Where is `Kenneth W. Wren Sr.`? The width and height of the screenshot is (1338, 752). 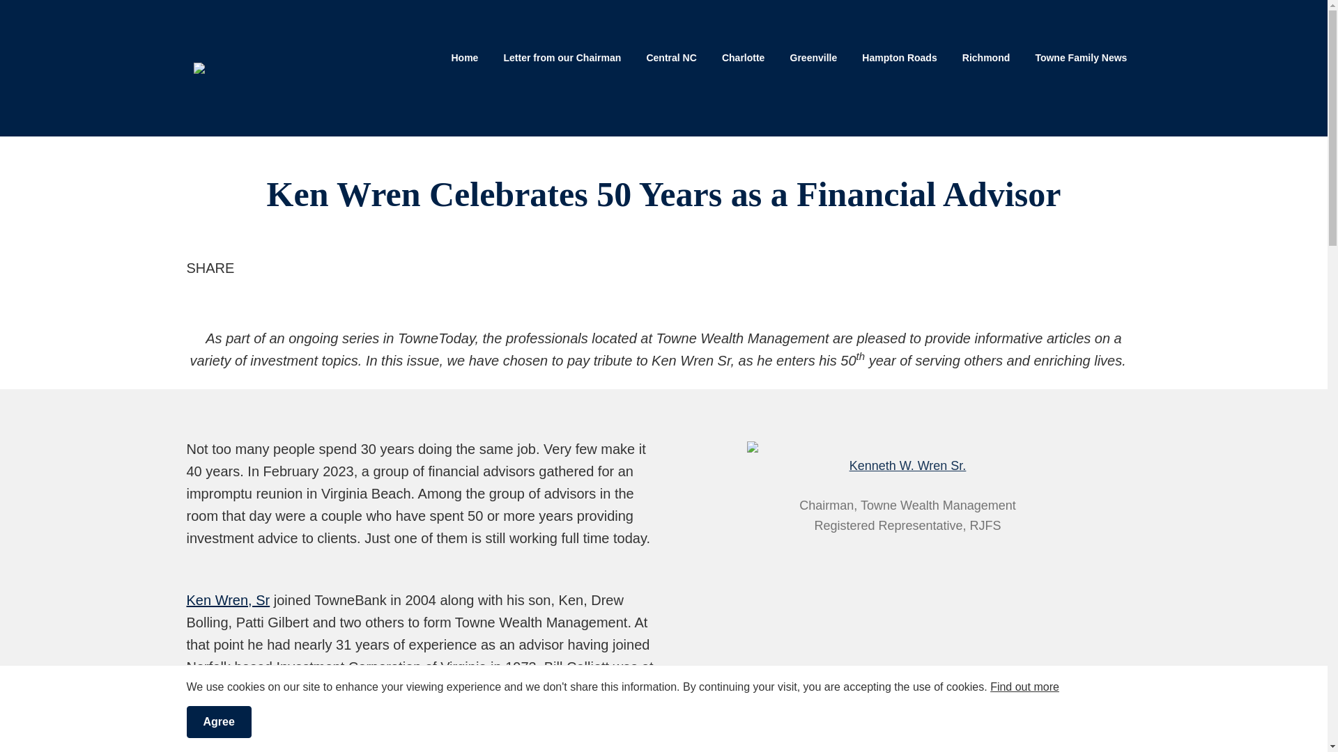
Kenneth W. Wren Sr. is located at coordinates (907, 465).